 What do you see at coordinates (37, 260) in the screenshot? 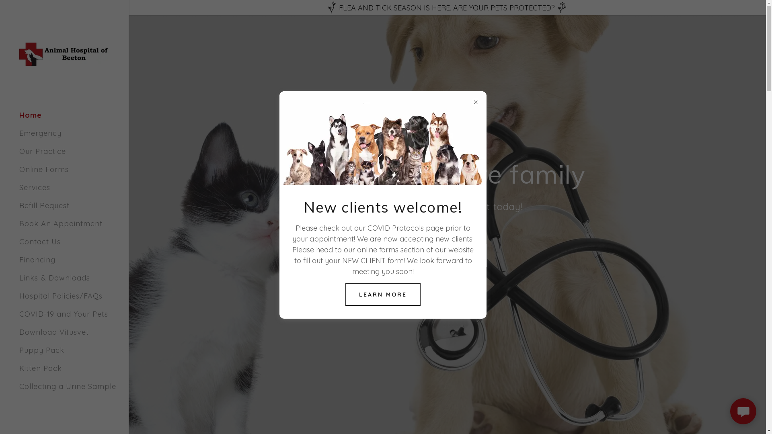
I see `Financing` at bounding box center [37, 260].